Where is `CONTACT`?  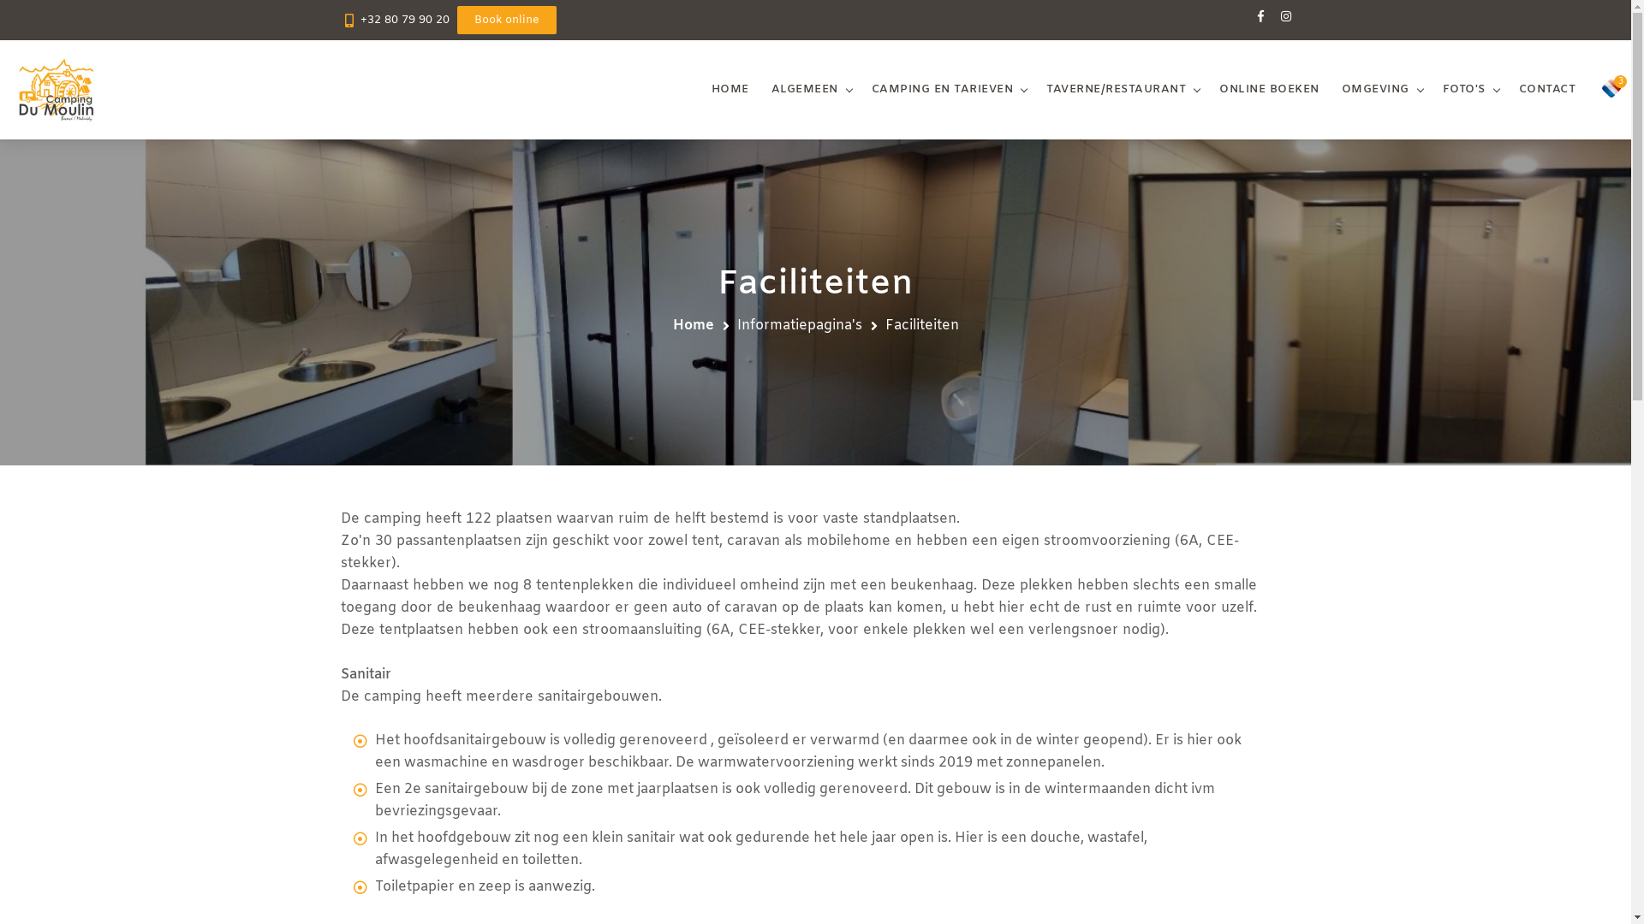
CONTACT is located at coordinates (1548, 90).